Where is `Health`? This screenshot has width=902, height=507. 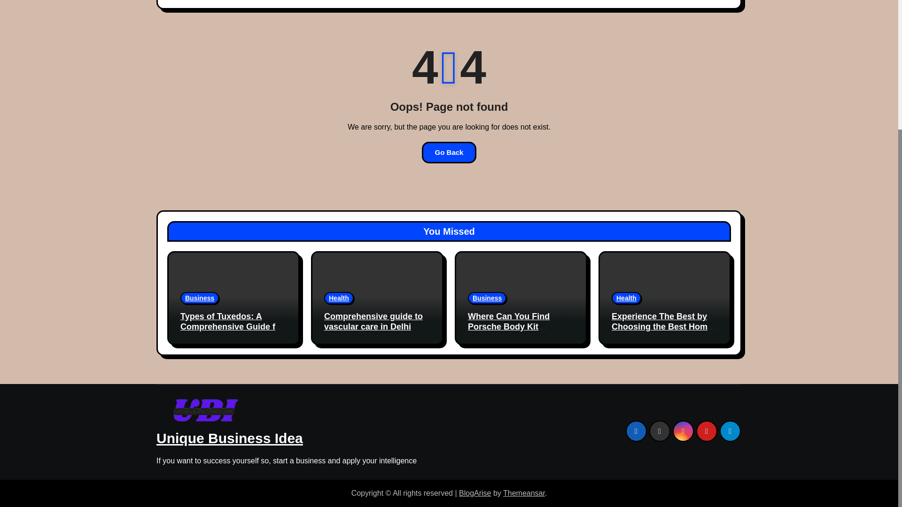
Health is located at coordinates (338, 298).